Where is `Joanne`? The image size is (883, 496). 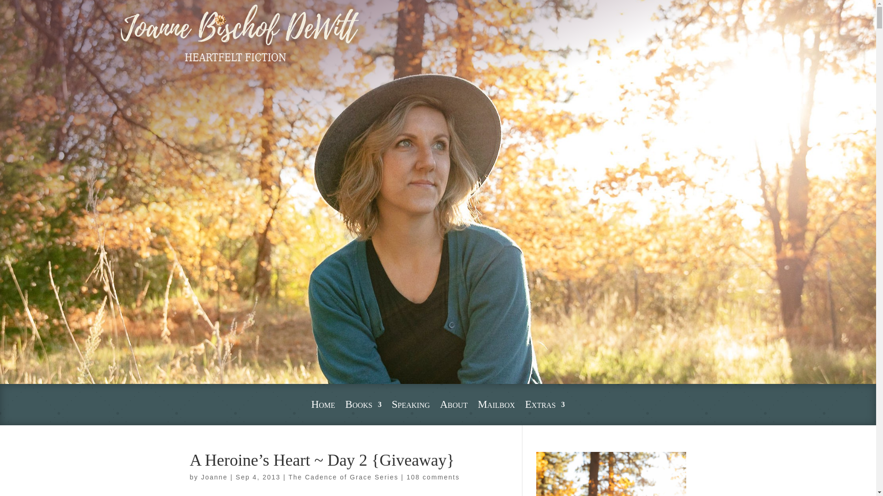
Joanne is located at coordinates (214, 477).